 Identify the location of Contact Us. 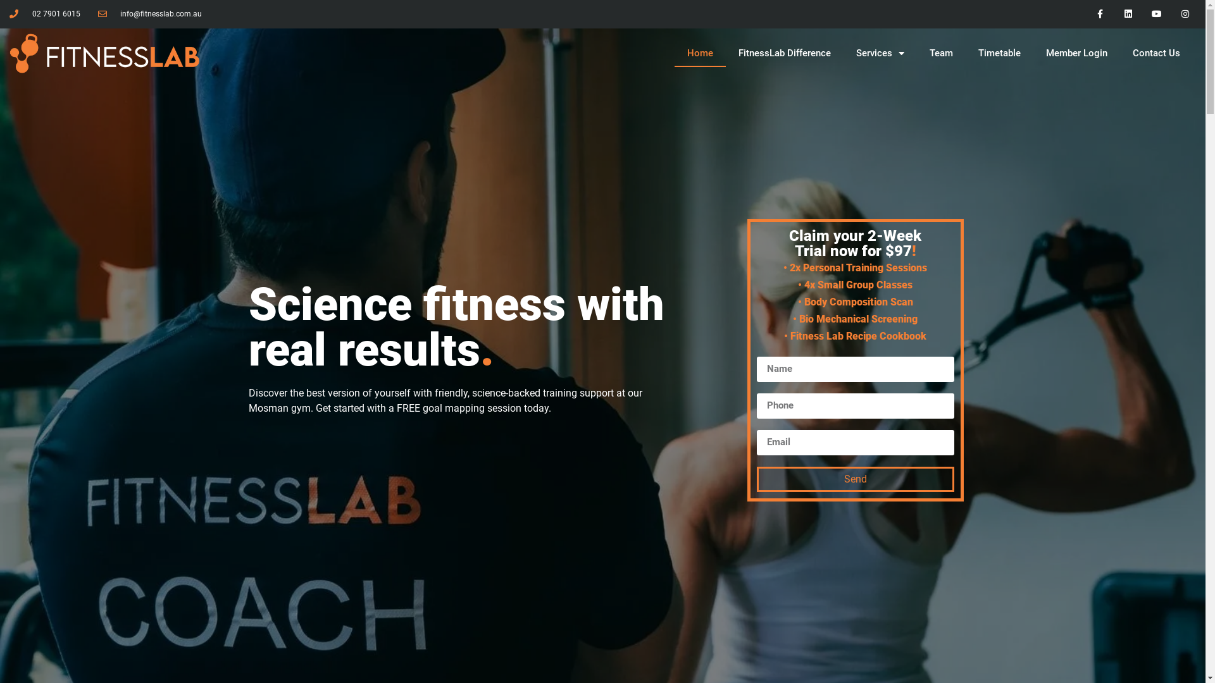
(1157, 53).